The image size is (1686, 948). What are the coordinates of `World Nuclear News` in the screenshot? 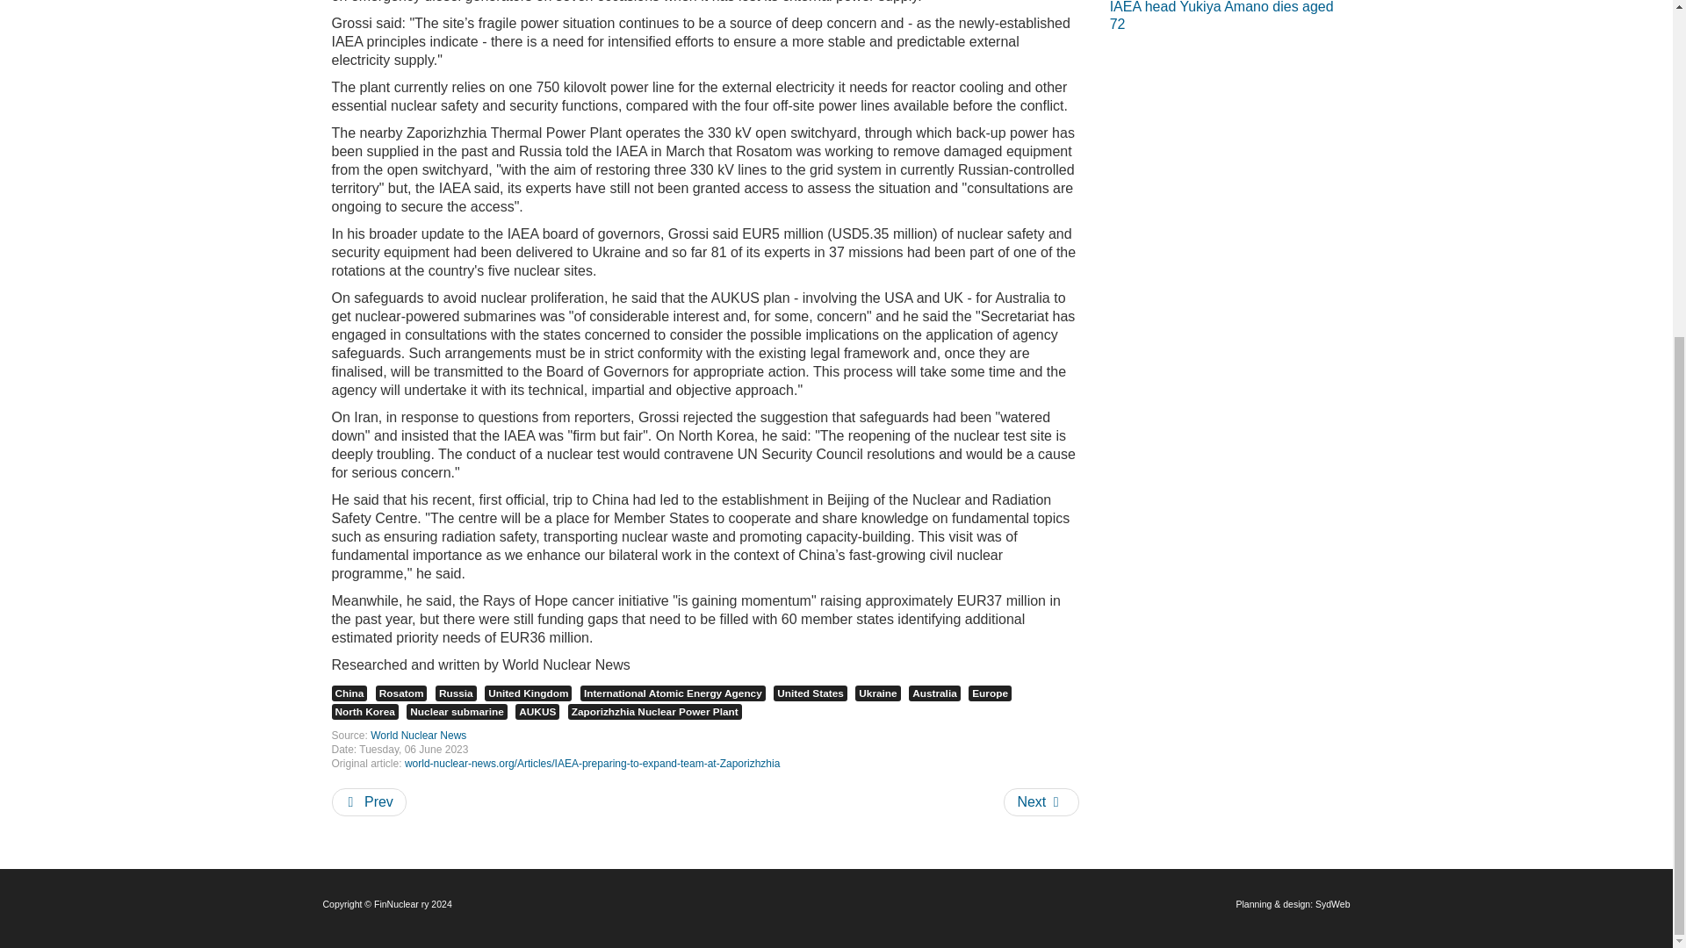 It's located at (418, 735).